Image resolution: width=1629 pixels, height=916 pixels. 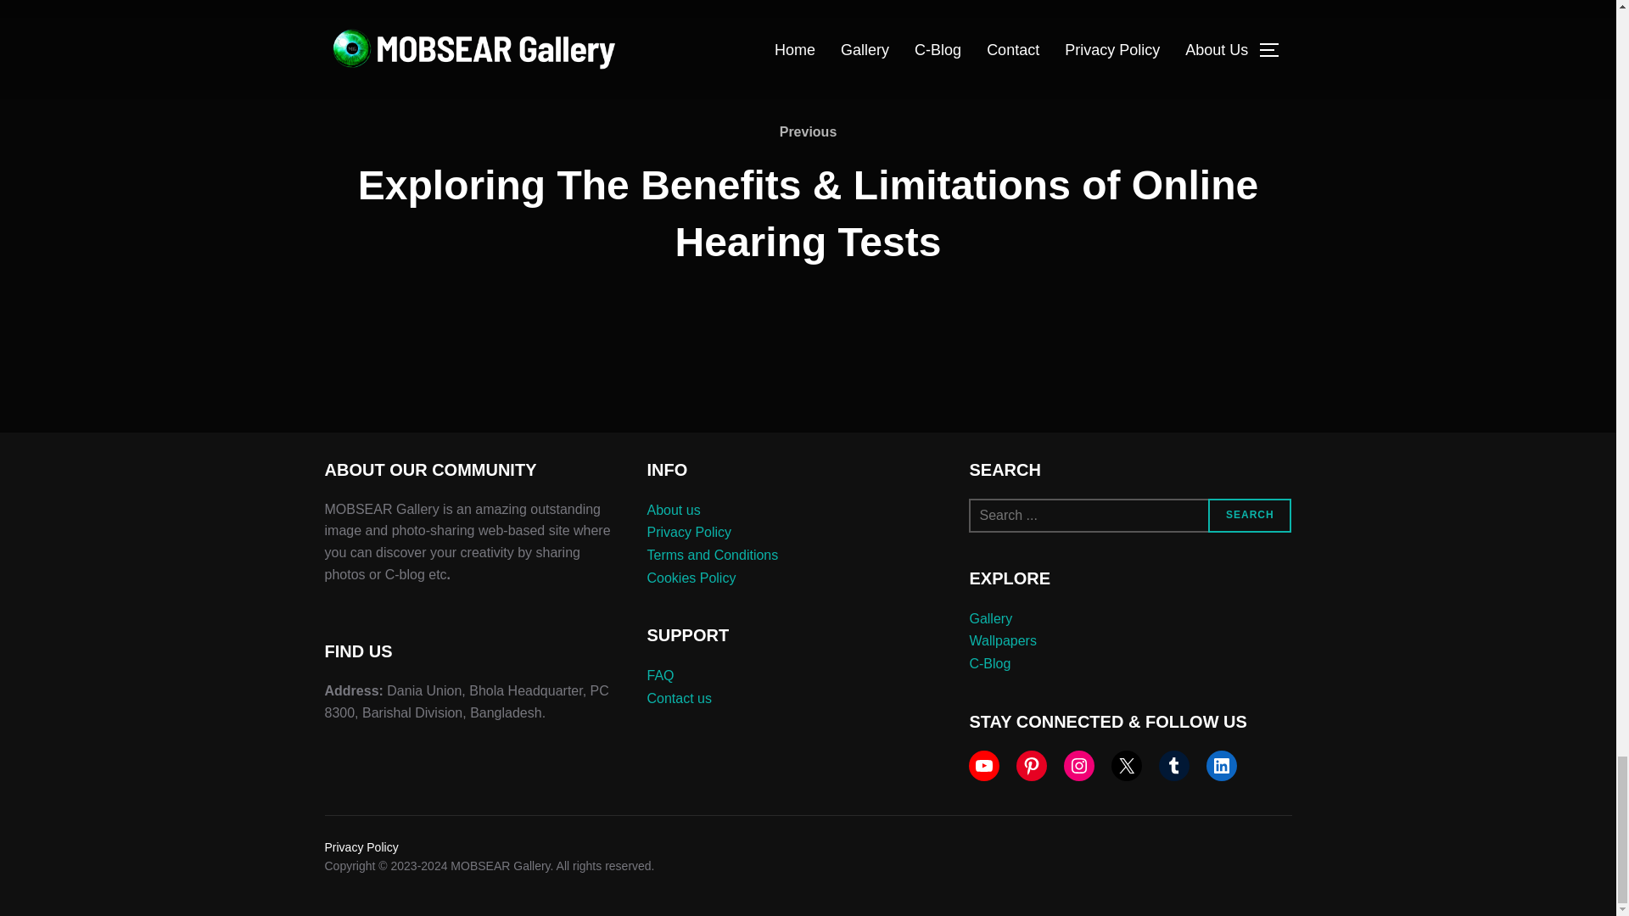 What do you see at coordinates (679, 698) in the screenshot?
I see `Contact us` at bounding box center [679, 698].